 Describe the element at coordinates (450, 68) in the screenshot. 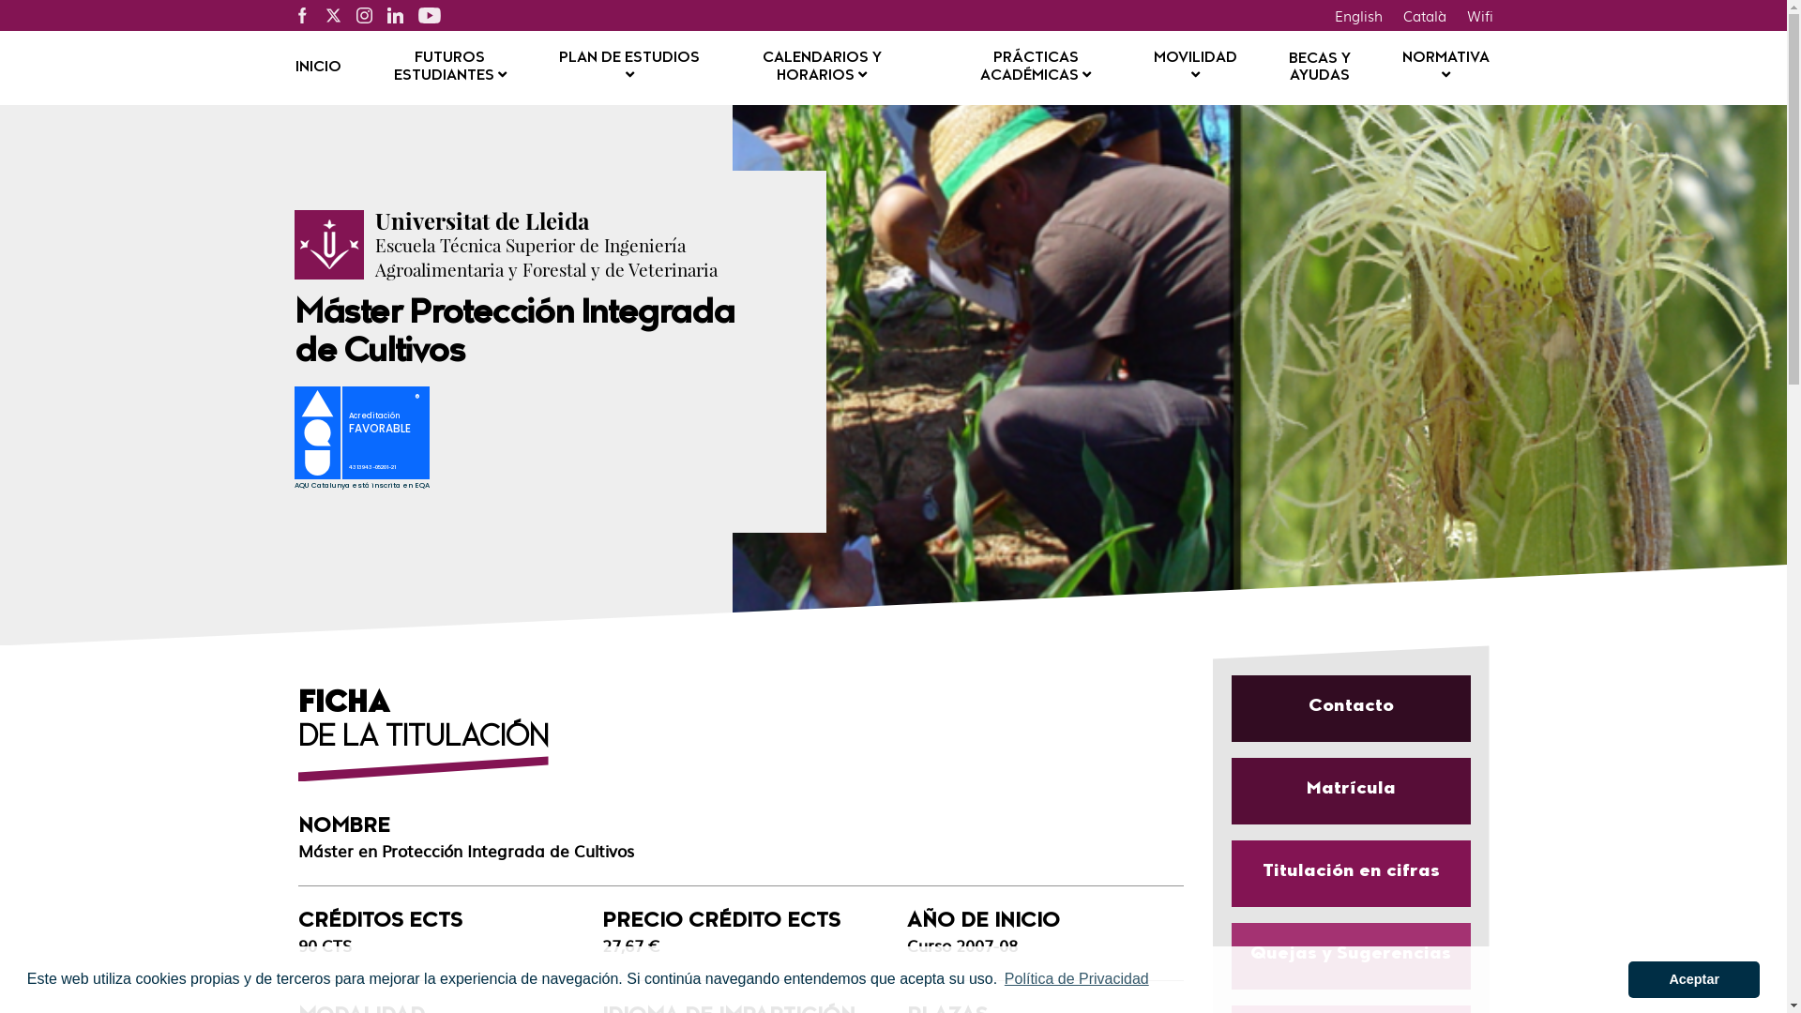

I see `FUTUROS ESTUDIANTES` at that location.